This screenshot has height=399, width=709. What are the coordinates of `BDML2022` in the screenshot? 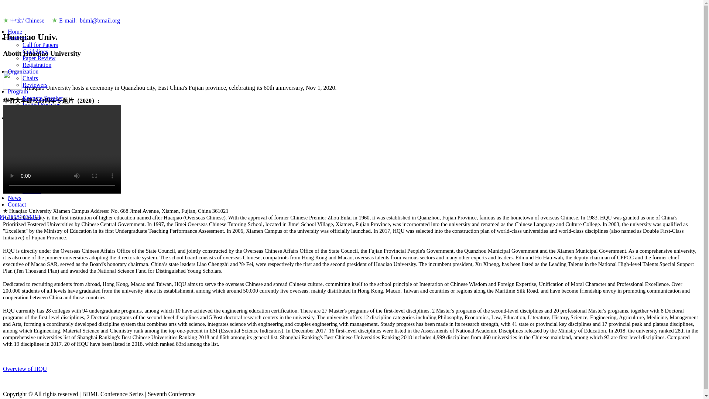 It's located at (52, 138).